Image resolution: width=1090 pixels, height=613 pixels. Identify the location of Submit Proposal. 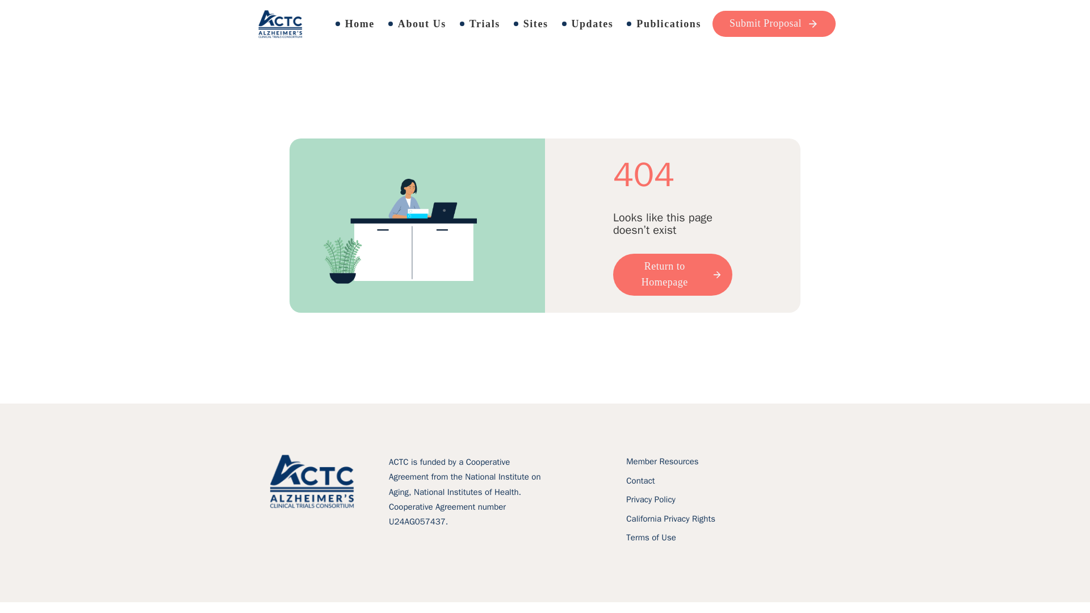
(774, 24).